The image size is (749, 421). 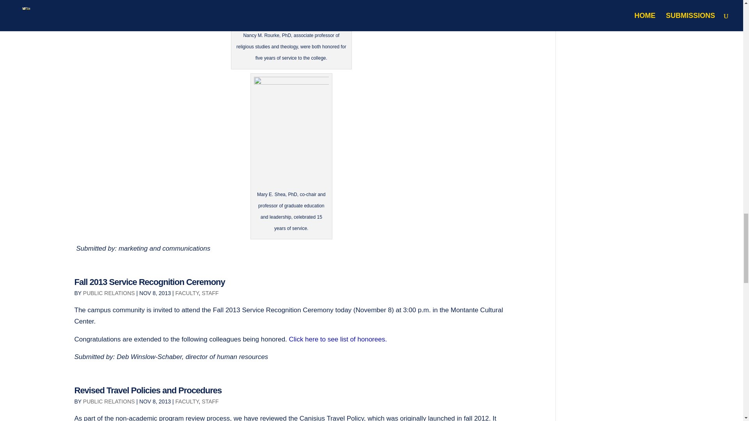 What do you see at coordinates (186, 401) in the screenshot?
I see `FACULTY` at bounding box center [186, 401].